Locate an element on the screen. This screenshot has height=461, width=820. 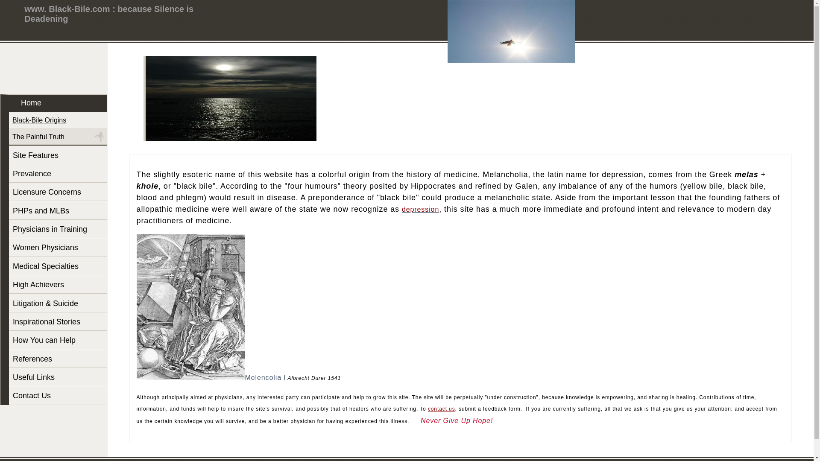
Women Physicians is located at coordinates (58, 247).